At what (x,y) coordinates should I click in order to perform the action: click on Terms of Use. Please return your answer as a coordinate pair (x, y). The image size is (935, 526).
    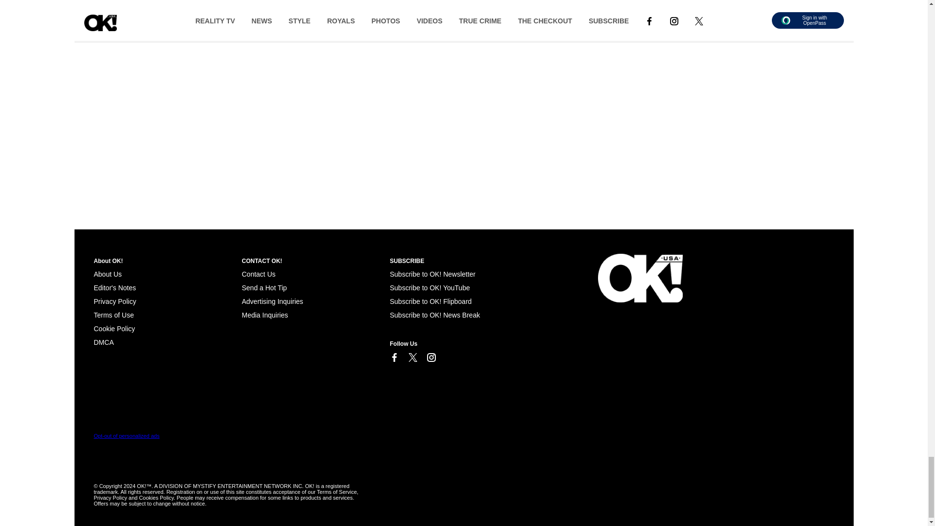
    Looking at the image, I should click on (113, 315).